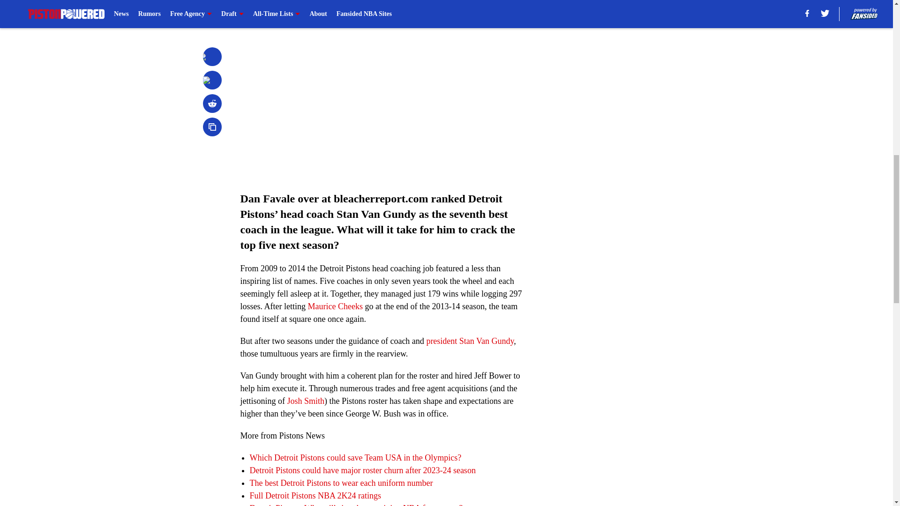 This screenshot has width=900, height=506. I want to click on Maurice Cheeks, so click(335, 306).